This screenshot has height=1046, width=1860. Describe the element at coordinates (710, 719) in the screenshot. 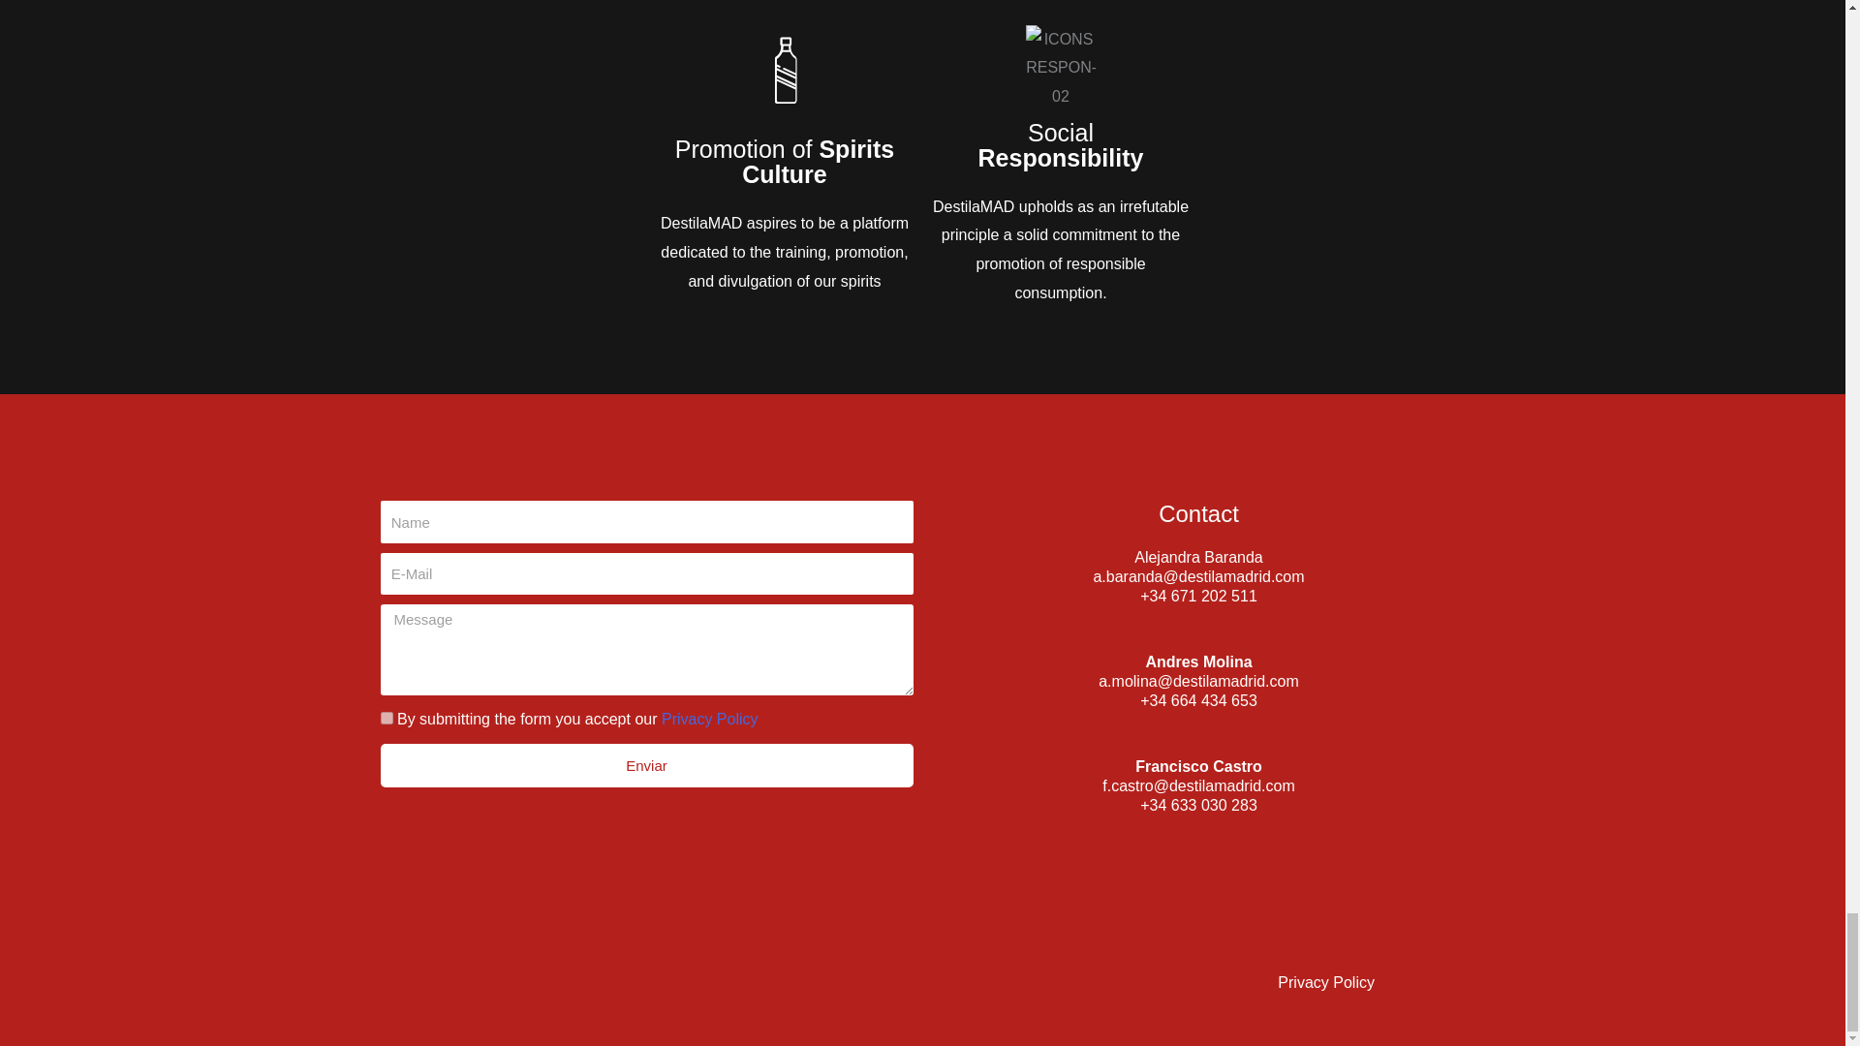

I see `Privacy Policy` at that location.